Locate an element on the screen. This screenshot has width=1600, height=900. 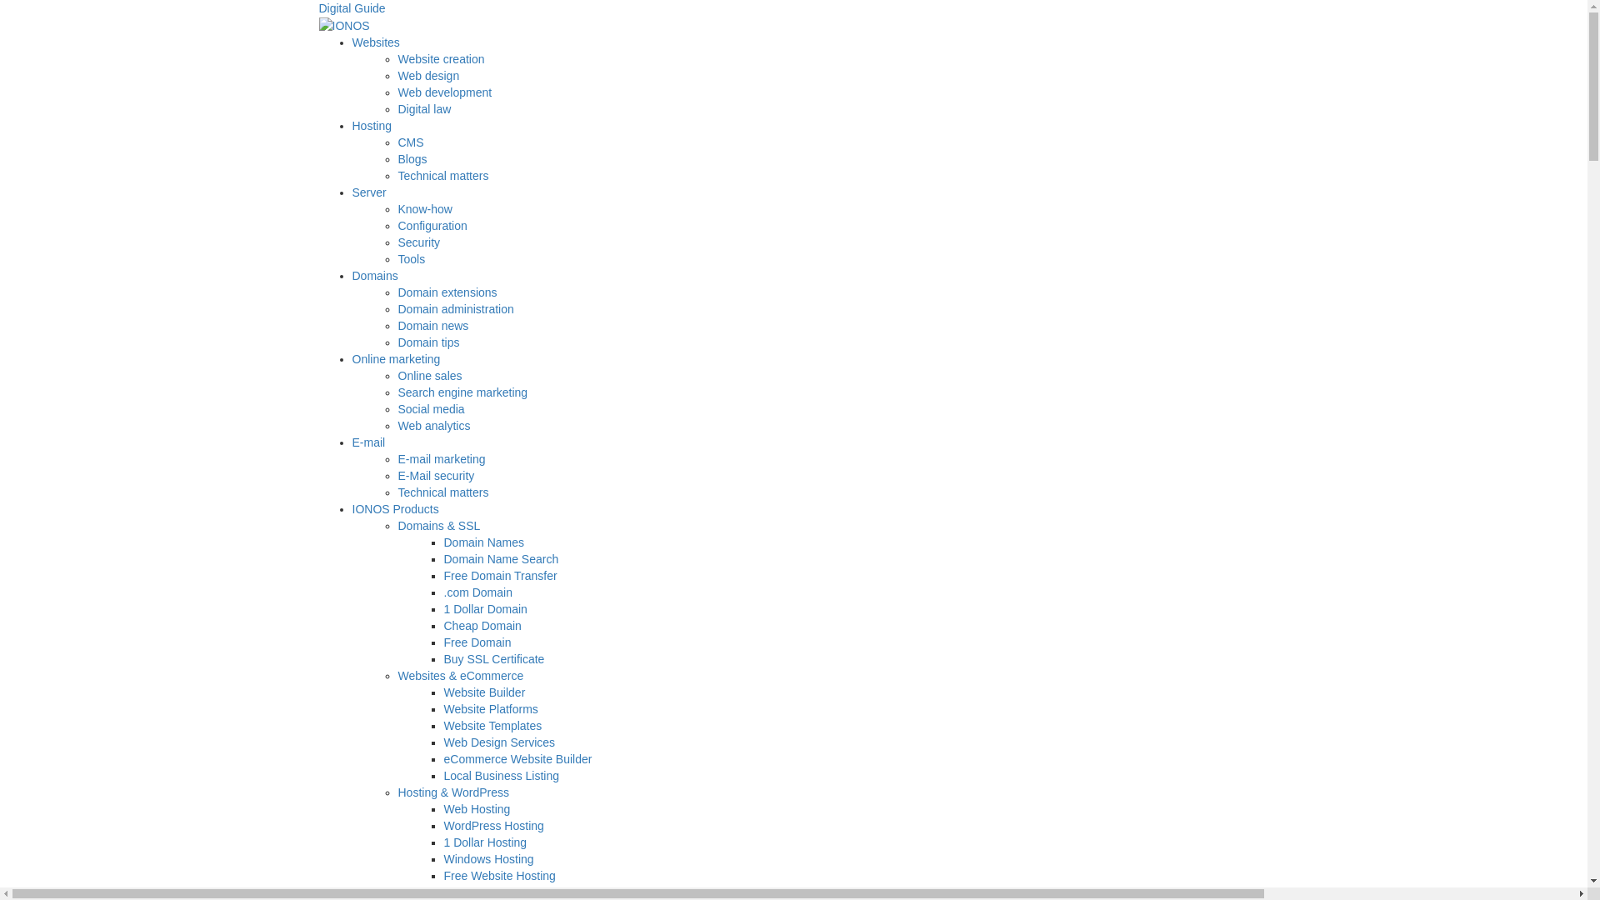
Digital Guide is located at coordinates (793, 18).